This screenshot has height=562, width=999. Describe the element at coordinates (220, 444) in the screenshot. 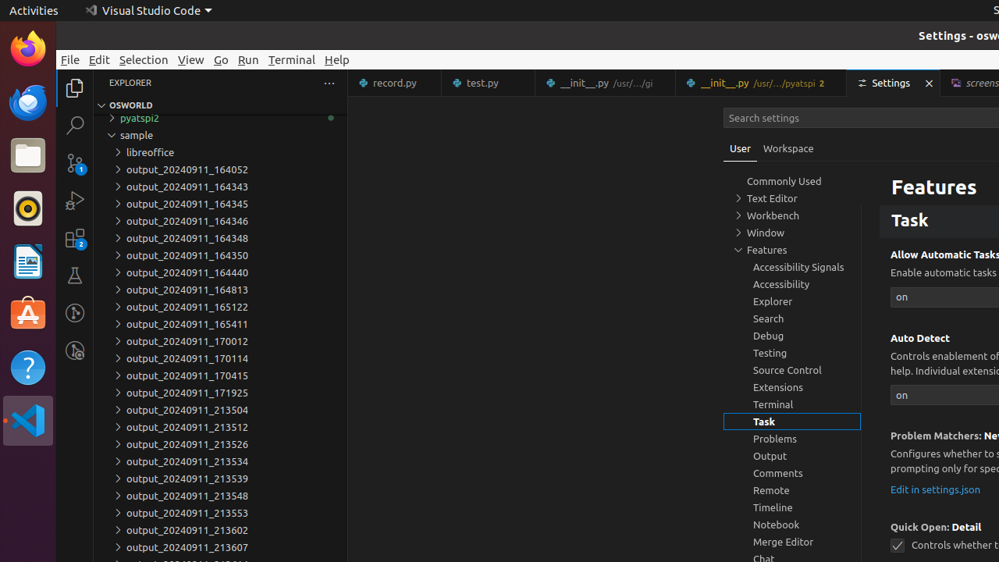

I see `output_20240911_213526` at that location.